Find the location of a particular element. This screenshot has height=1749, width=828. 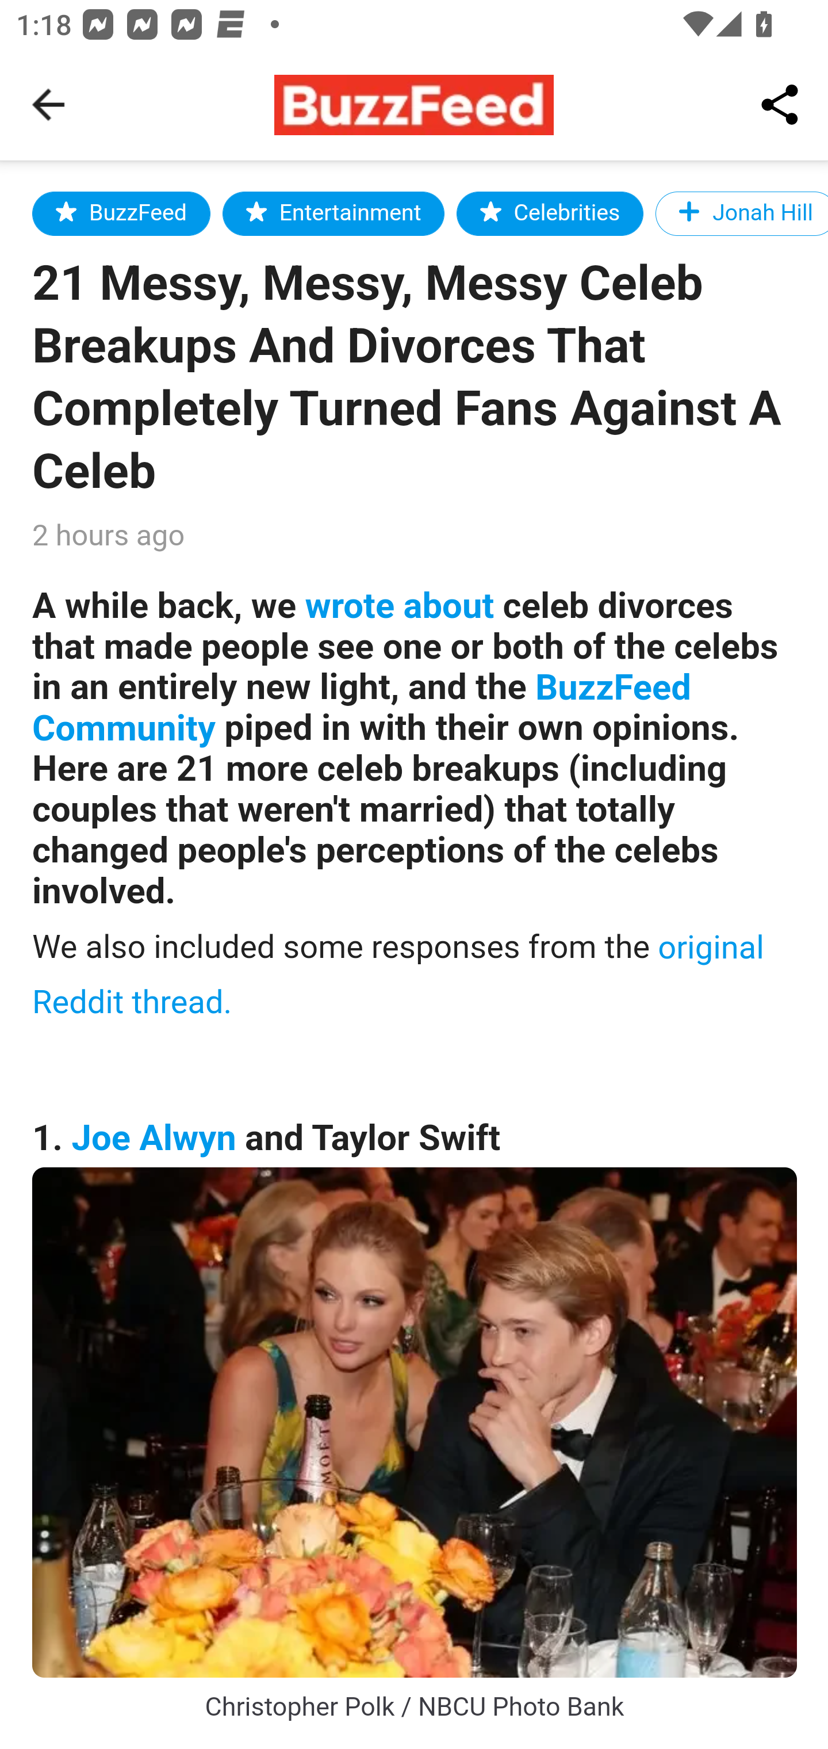

Entertainment is located at coordinates (333, 213).